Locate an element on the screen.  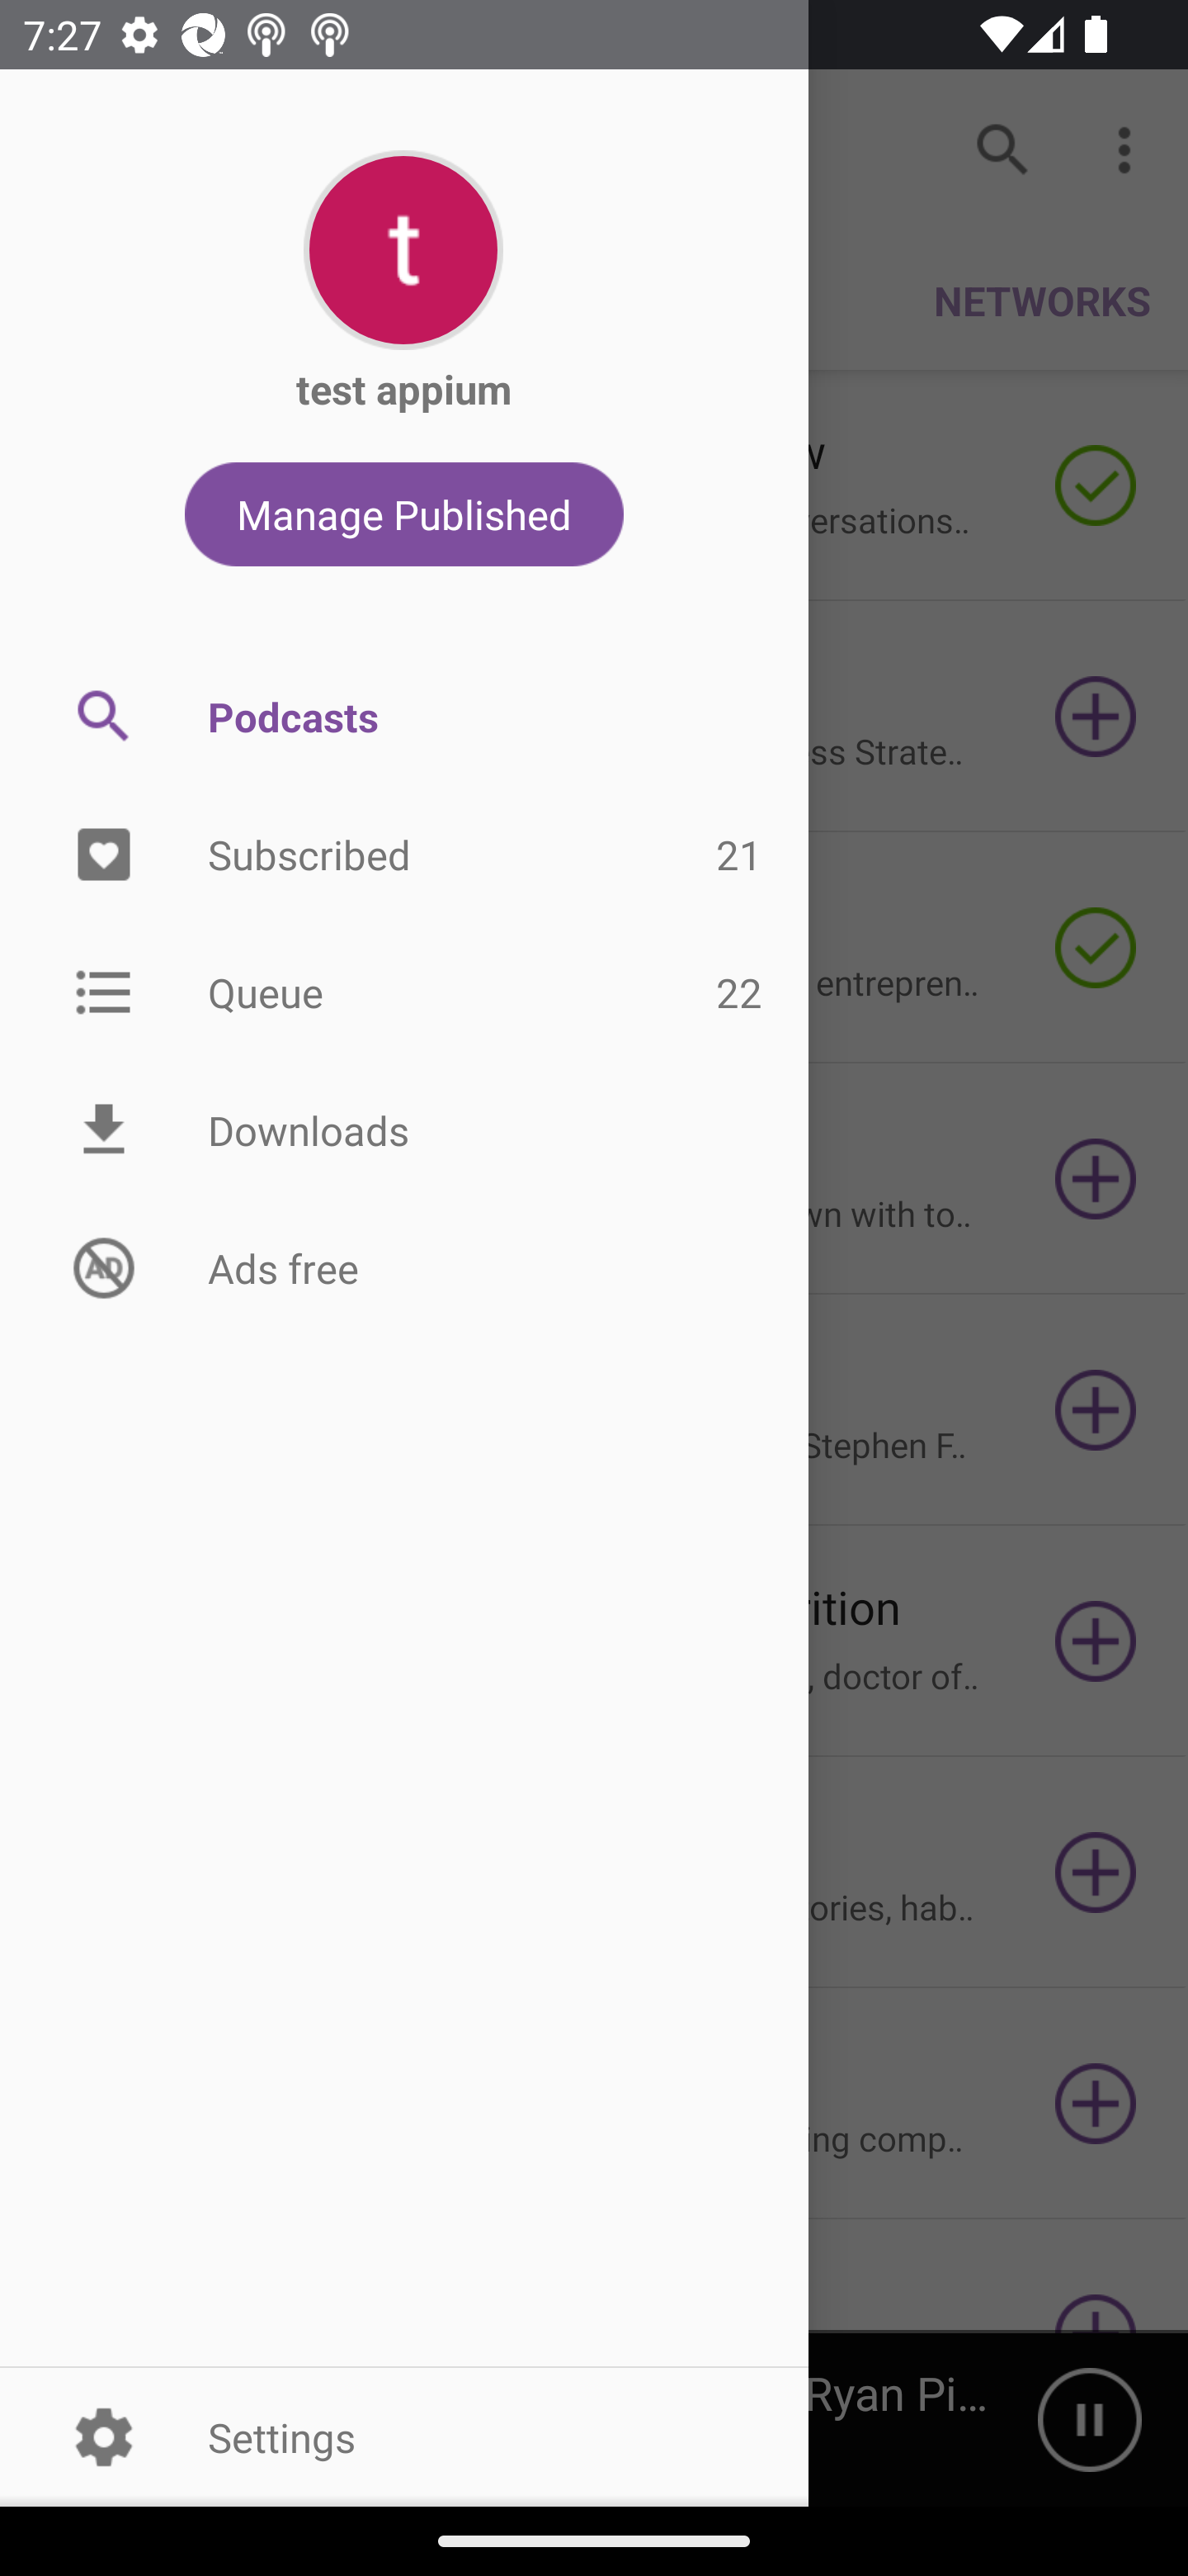
Picture Podcasts is located at coordinates (404, 716).